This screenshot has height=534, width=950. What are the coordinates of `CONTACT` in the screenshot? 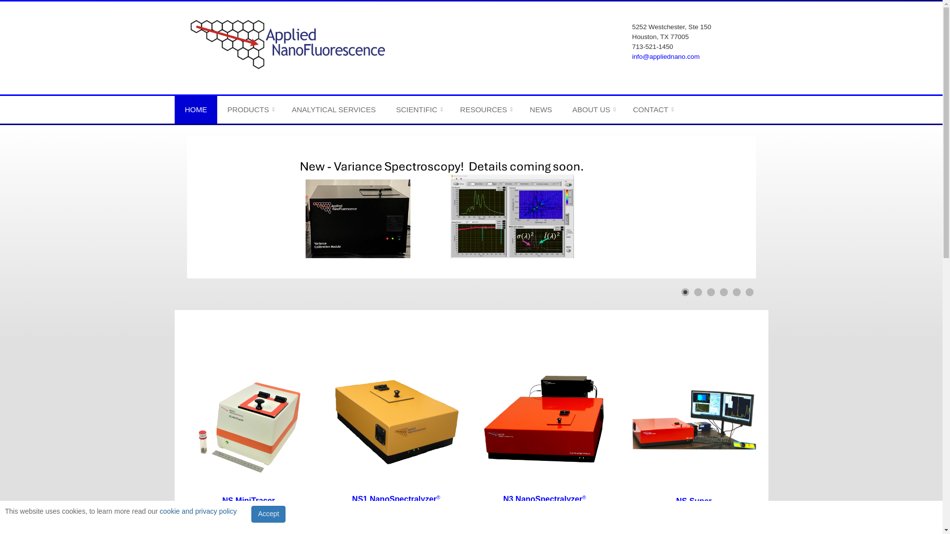 It's located at (651, 110).